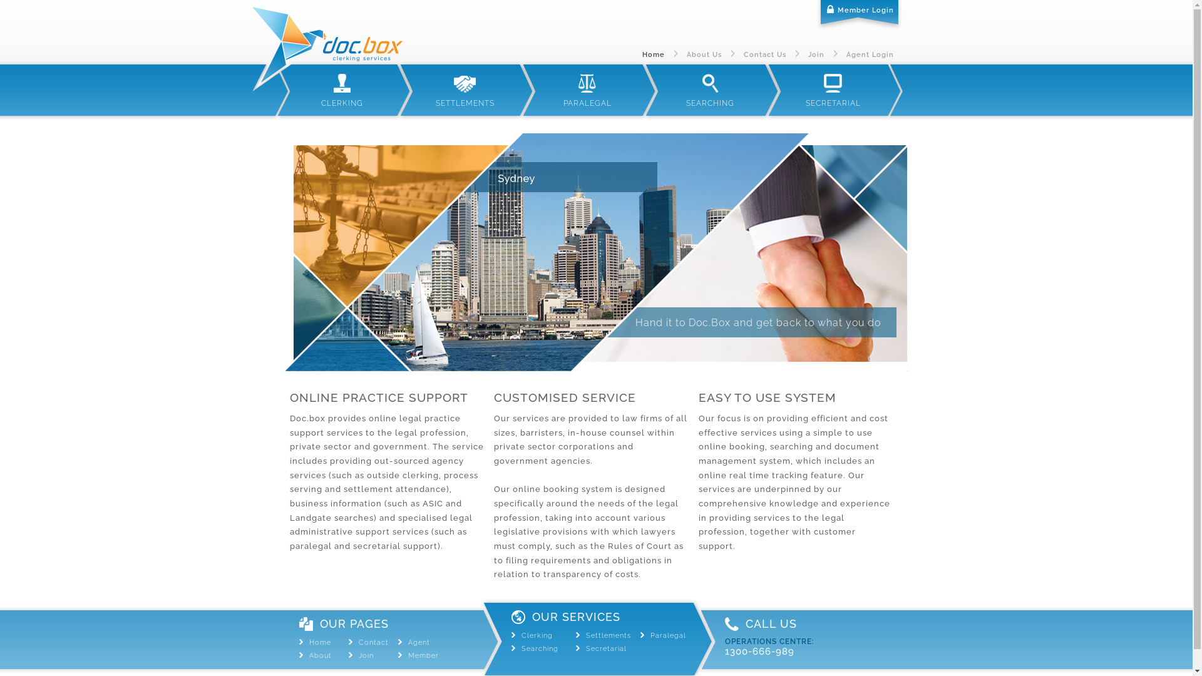 The height and width of the screenshot is (676, 1202). Describe the element at coordinates (704, 54) in the screenshot. I see `About Us` at that location.